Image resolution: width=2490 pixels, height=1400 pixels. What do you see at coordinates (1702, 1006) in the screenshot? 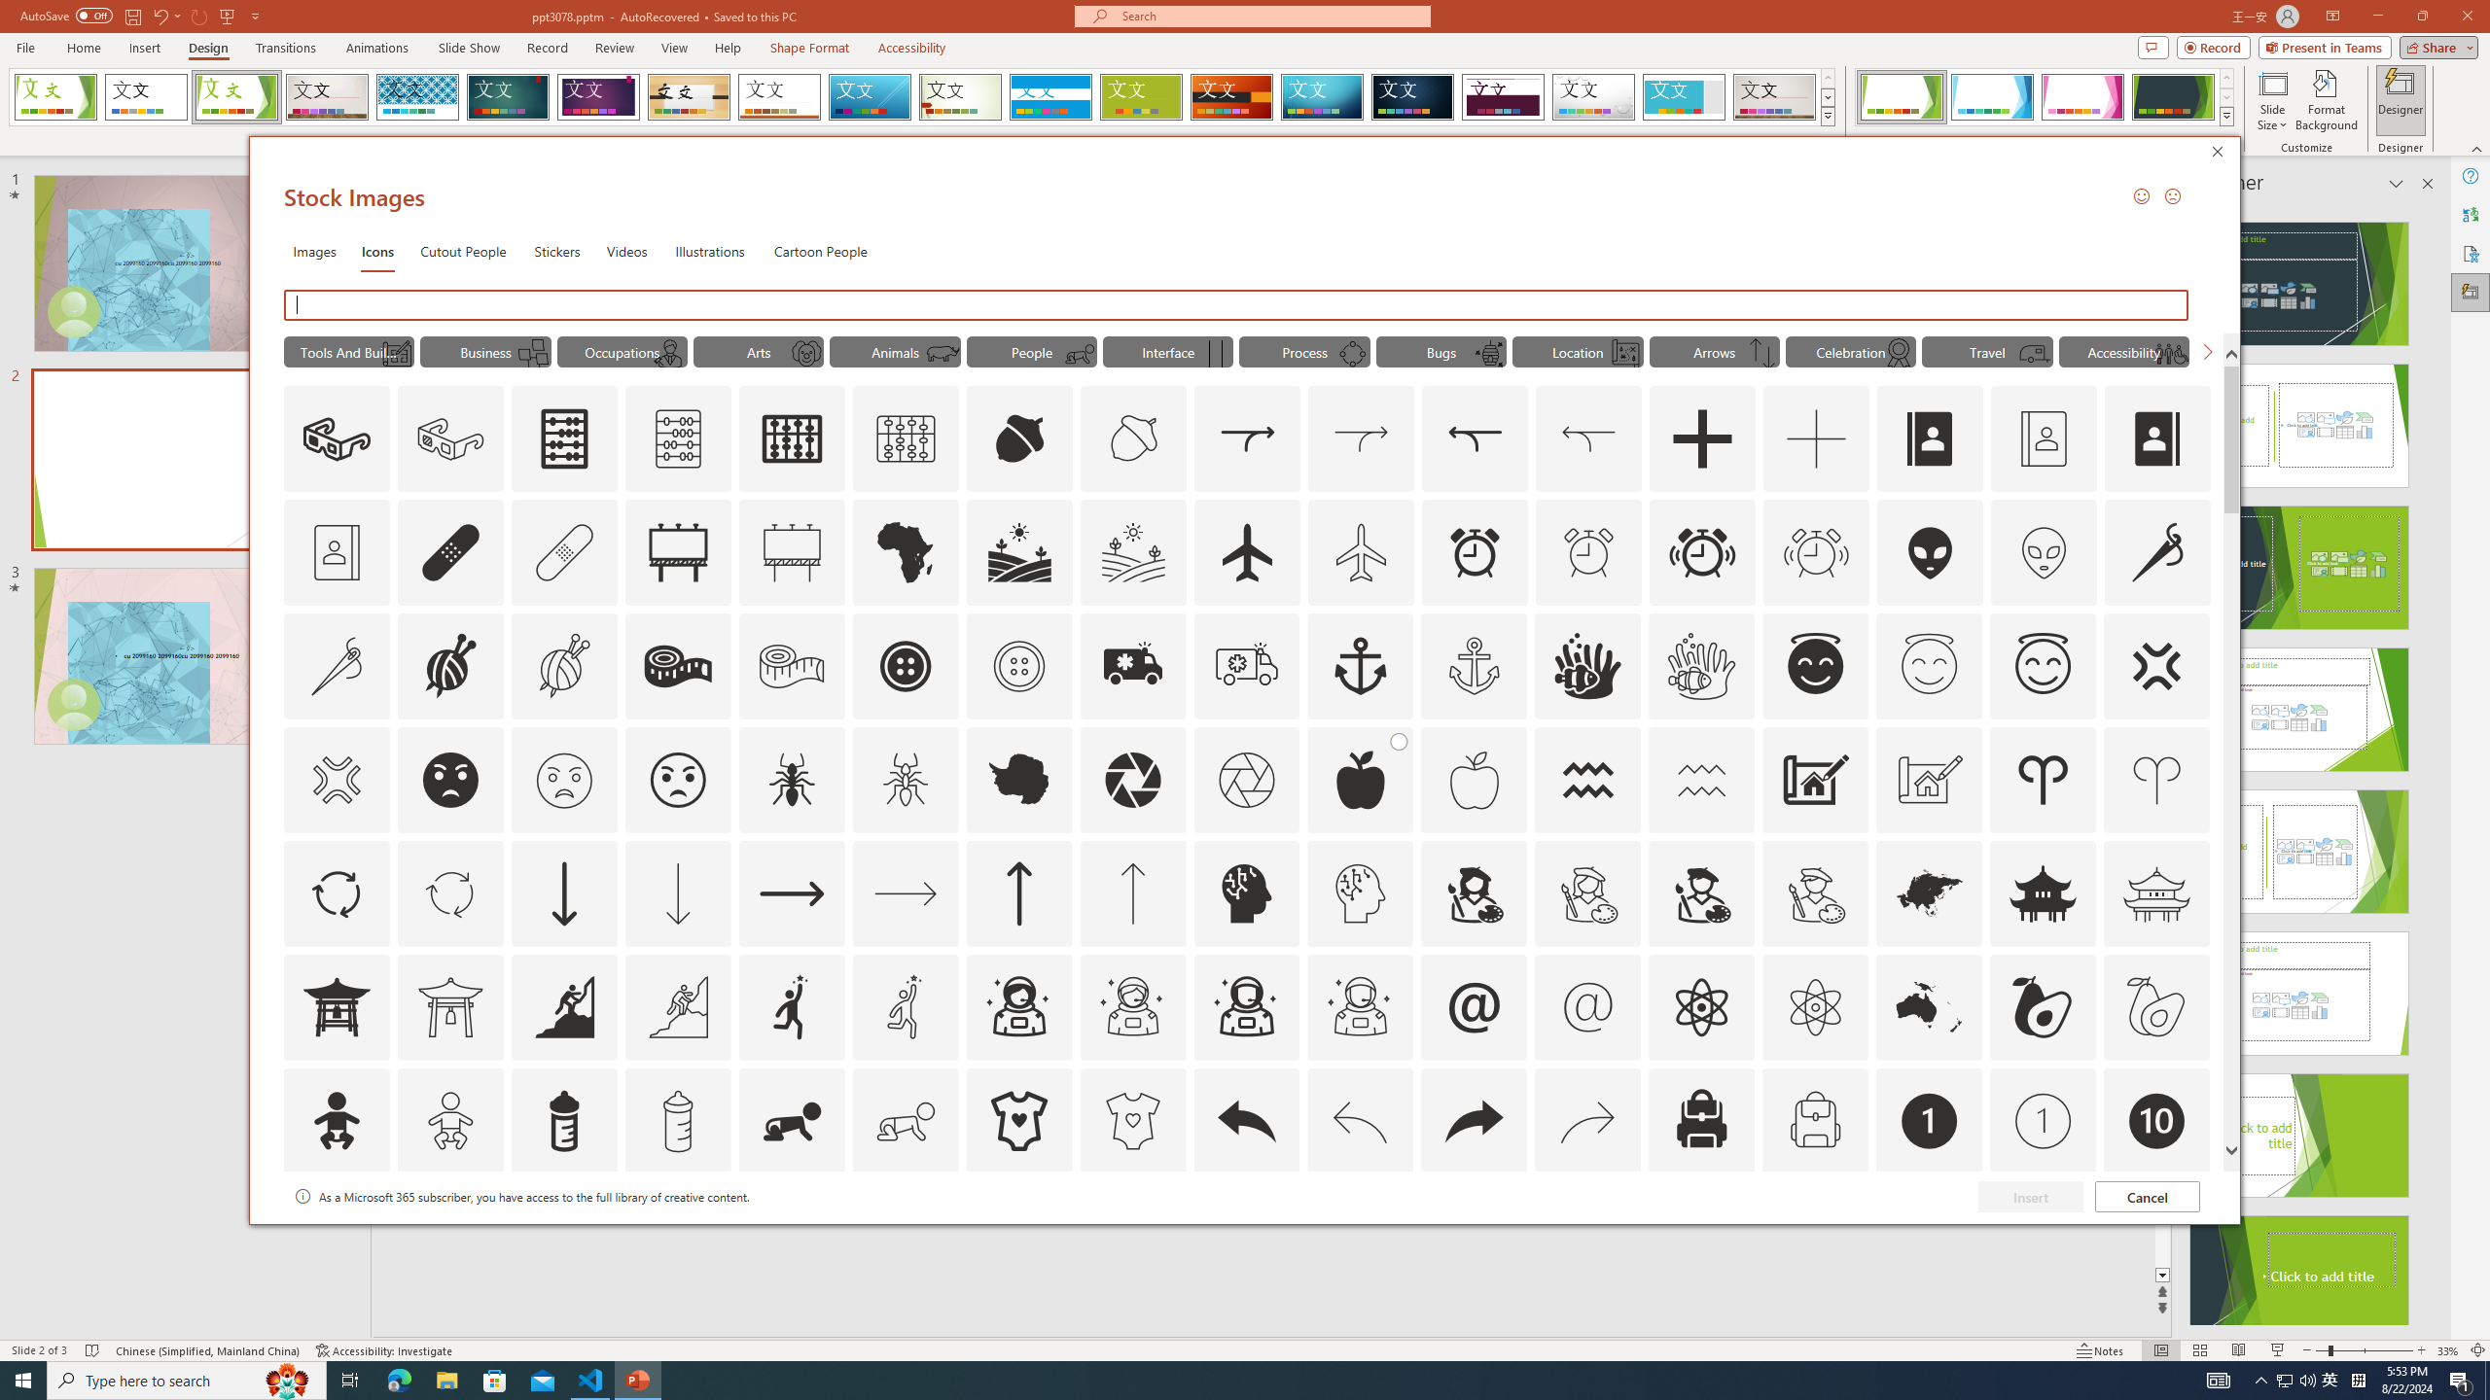
I see `AutomationID: Icons_Atom` at bounding box center [1702, 1006].